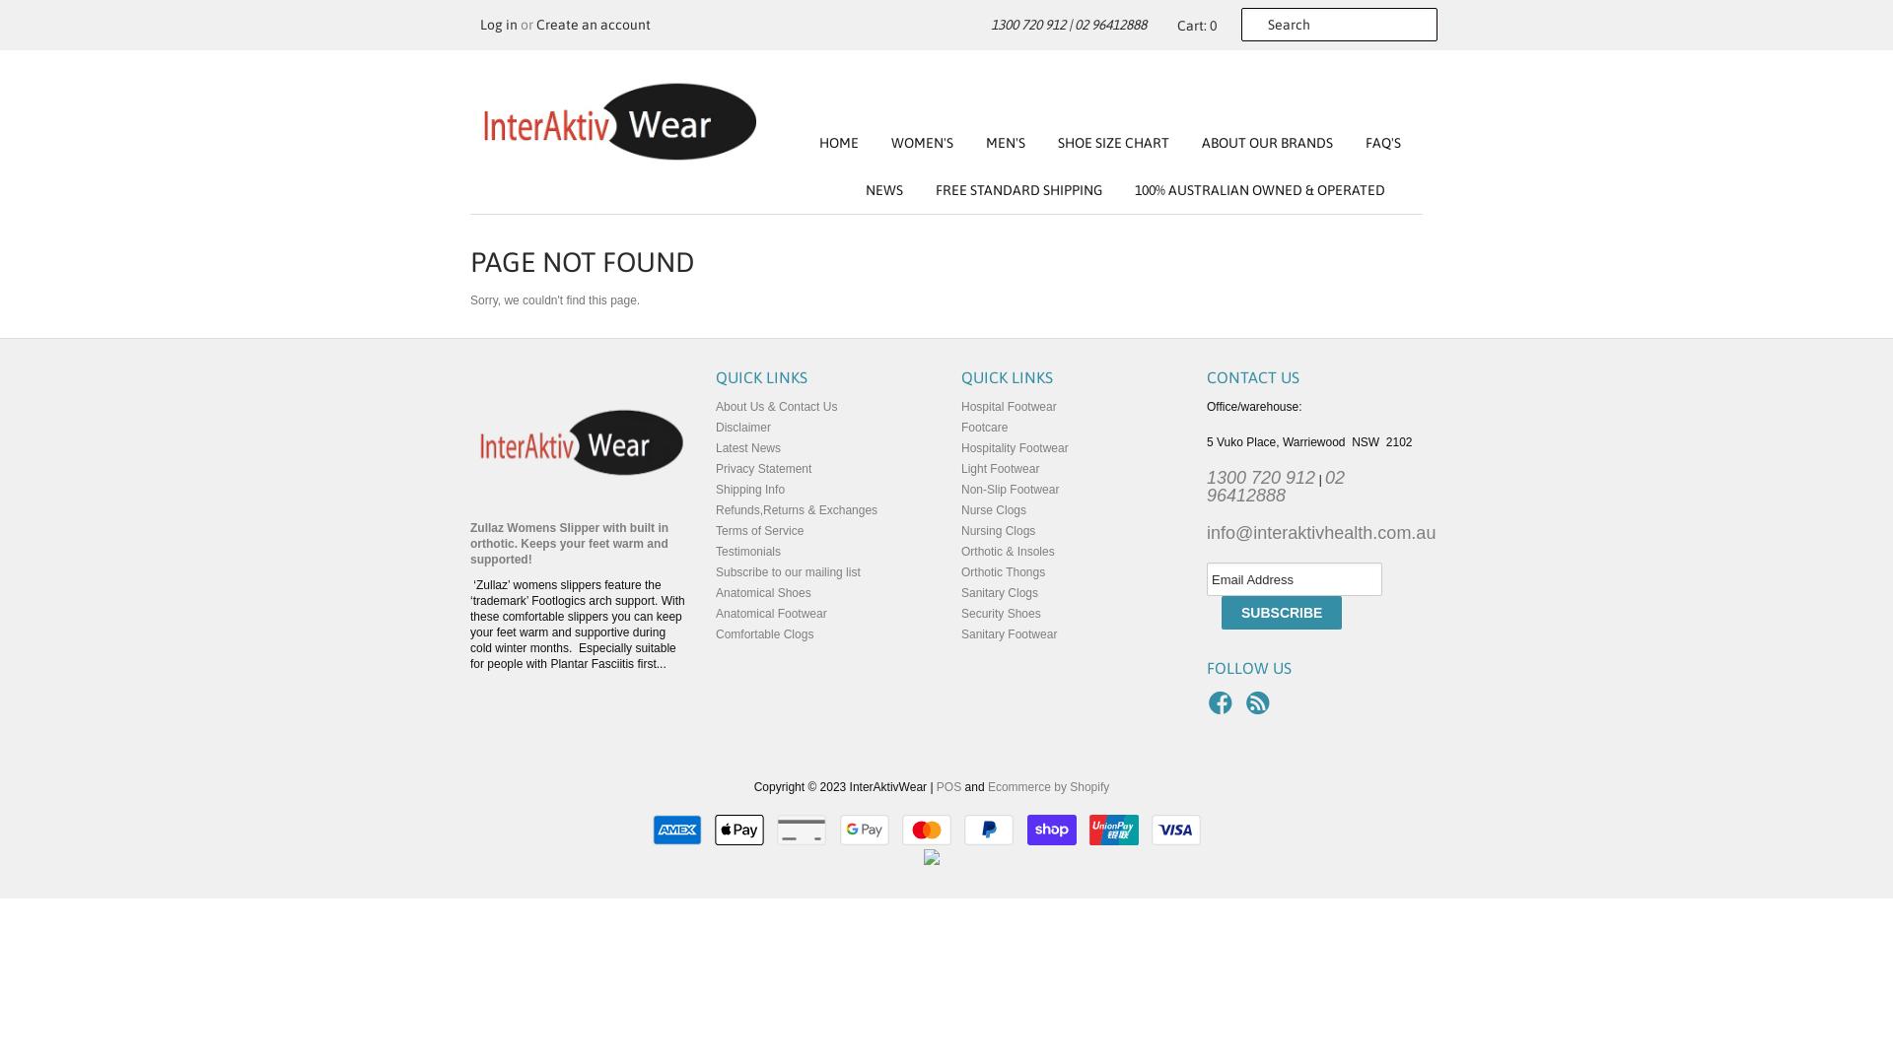  What do you see at coordinates (1282, 613) in the screenshot?
I see `Subscribe` at bounding box center [1282, 613].